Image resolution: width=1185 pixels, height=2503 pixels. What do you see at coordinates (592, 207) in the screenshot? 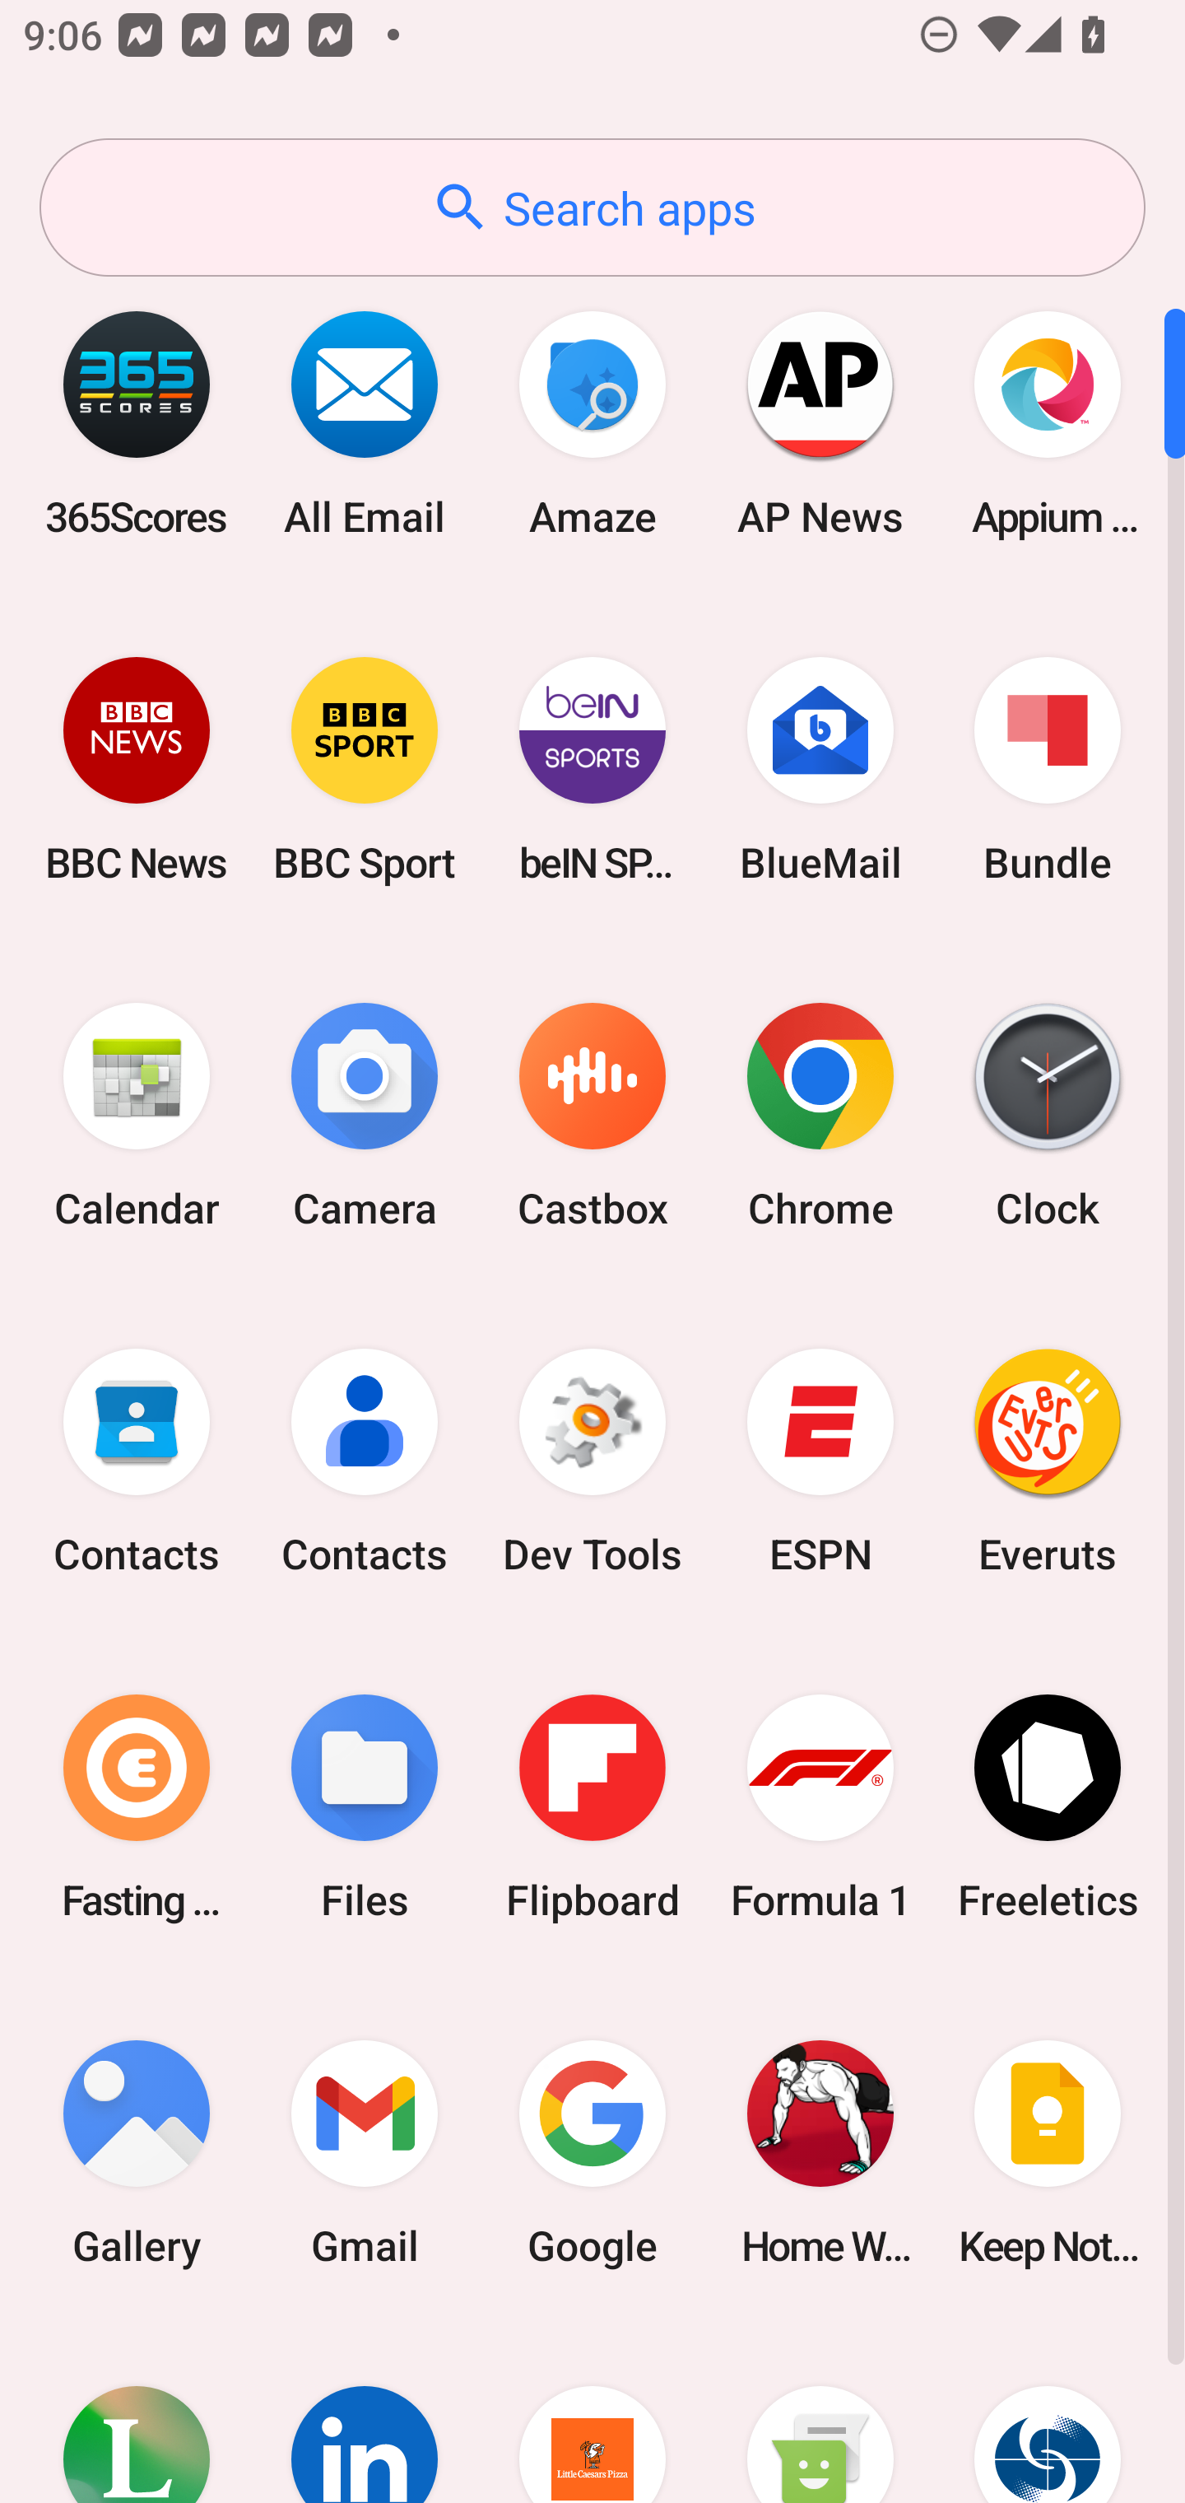
I see `  Search apps` at bounding box center [592, 207].